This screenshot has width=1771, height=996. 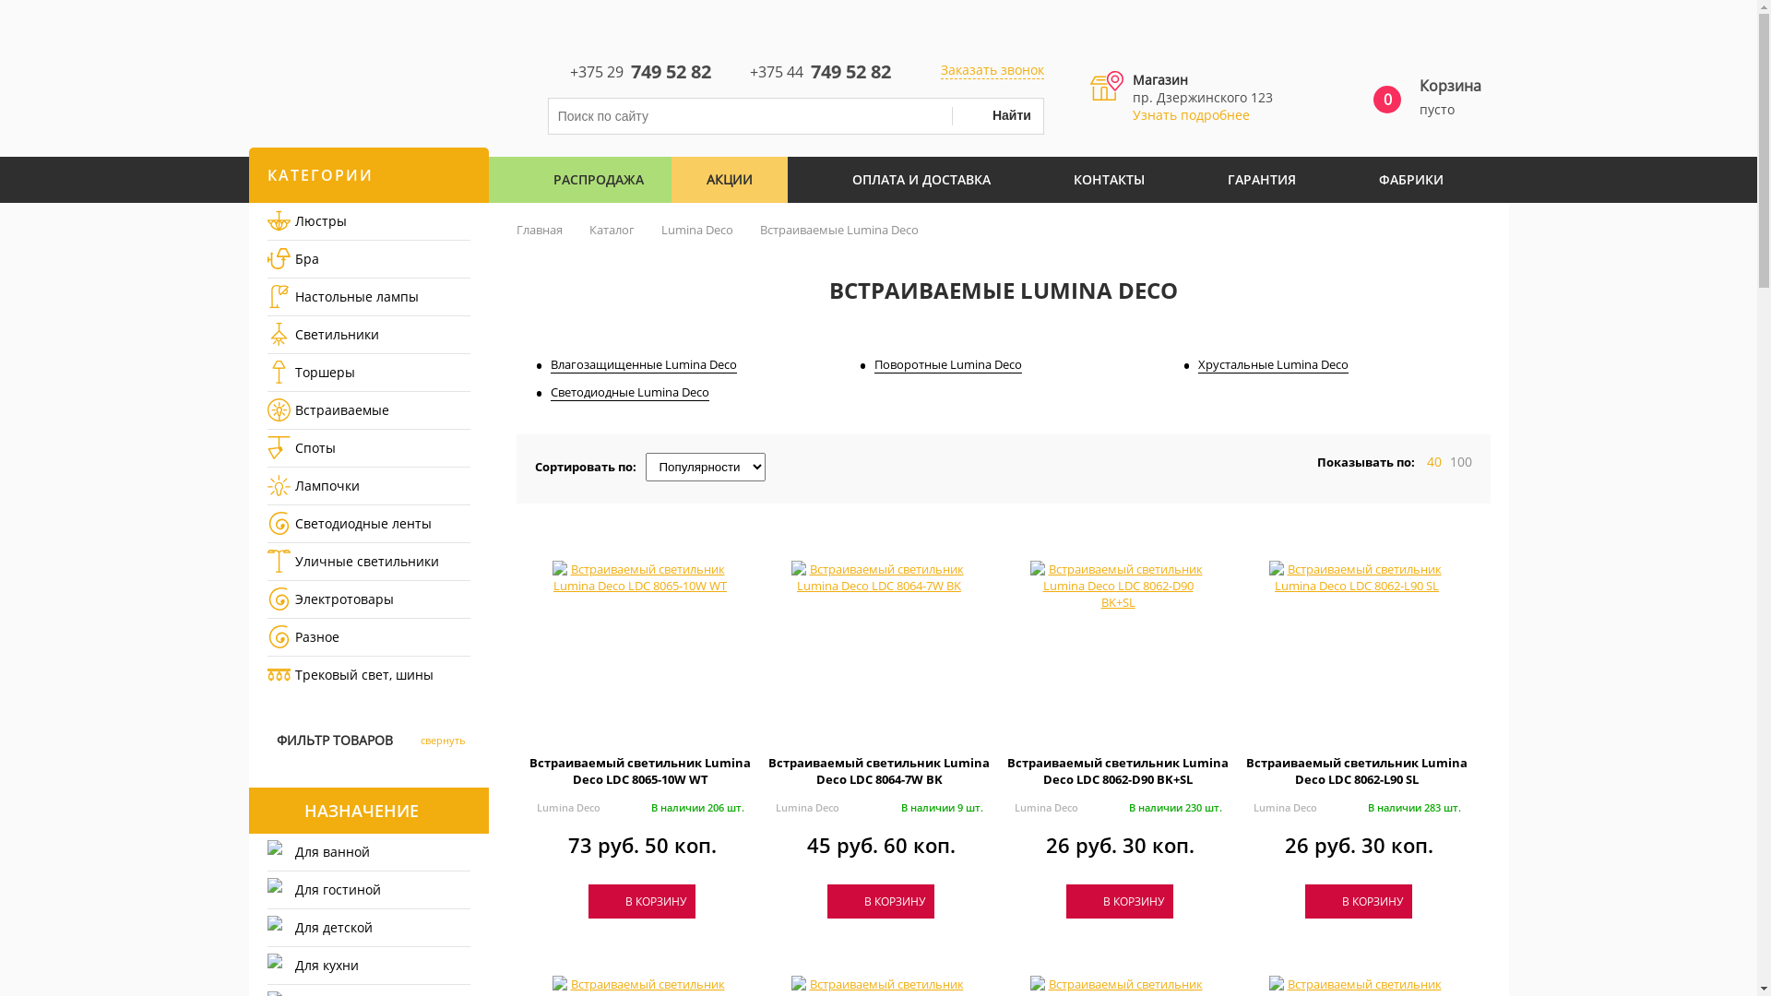 I want to click on Lumina Deco, so click(x=697, y=230).